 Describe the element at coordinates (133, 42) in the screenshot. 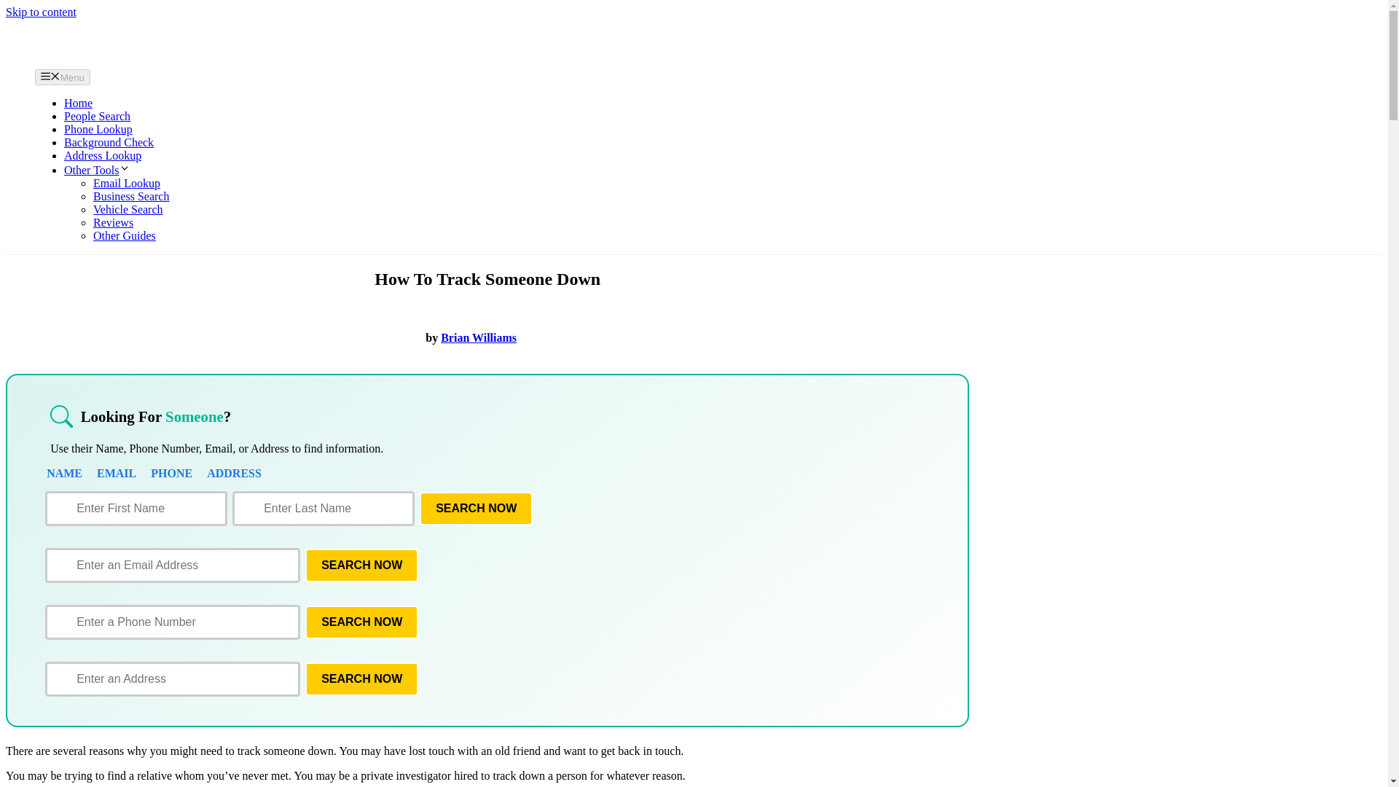

I see `DOBSearch.com` at that location.